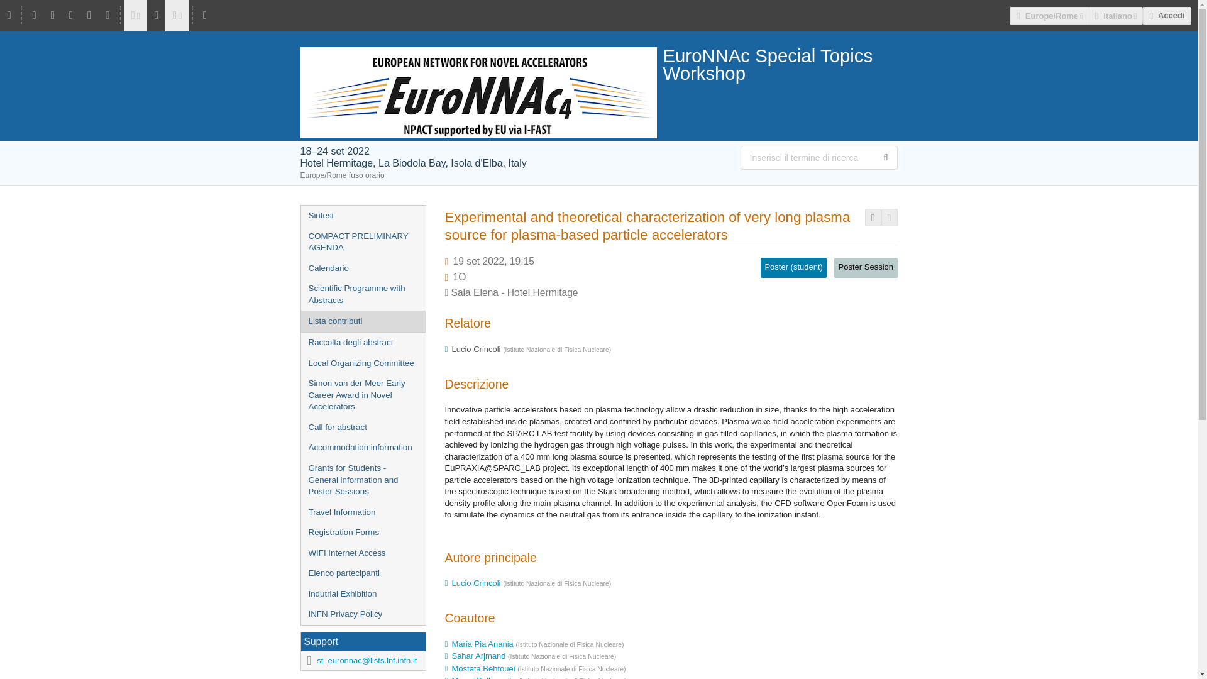 The width and height of the screenshot is (1207, 679). Describe the element at coordinates (362, 216) in the screenshot. I see `Sintesi` at that location.